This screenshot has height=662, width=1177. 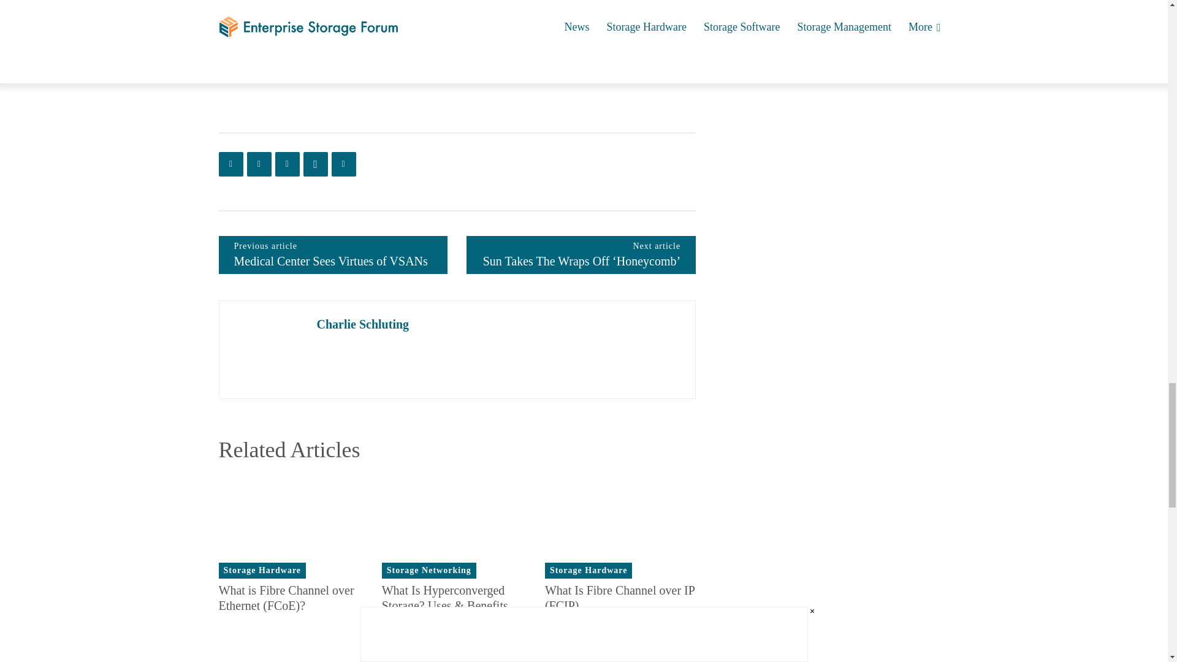 I want to click on ReddIt, so click(x=343, y=164).